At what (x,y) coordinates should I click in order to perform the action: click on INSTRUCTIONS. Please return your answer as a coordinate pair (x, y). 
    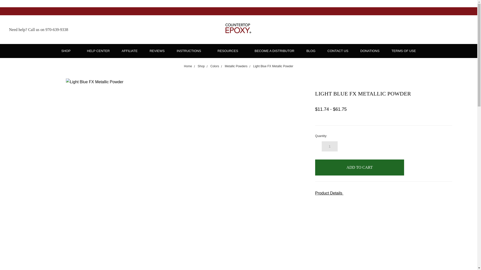
    Looking at the image, I should click on (191, 51).